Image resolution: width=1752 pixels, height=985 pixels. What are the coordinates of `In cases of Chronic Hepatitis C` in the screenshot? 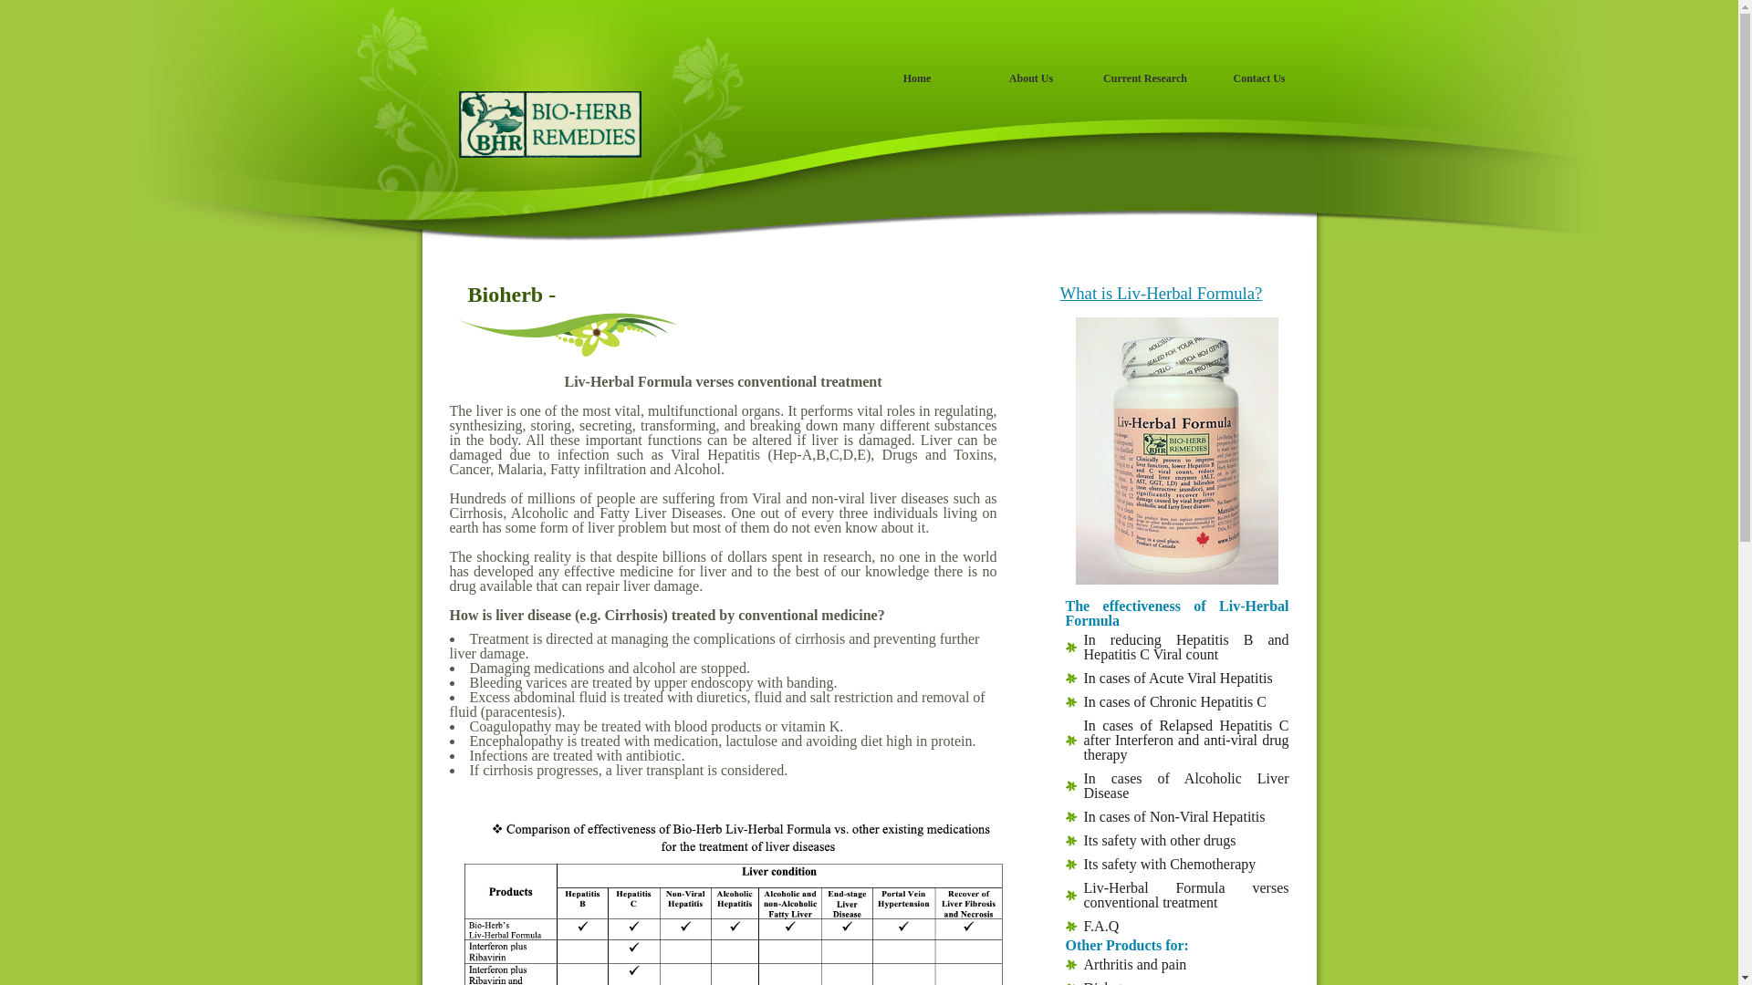 It's located at (1177, 702).